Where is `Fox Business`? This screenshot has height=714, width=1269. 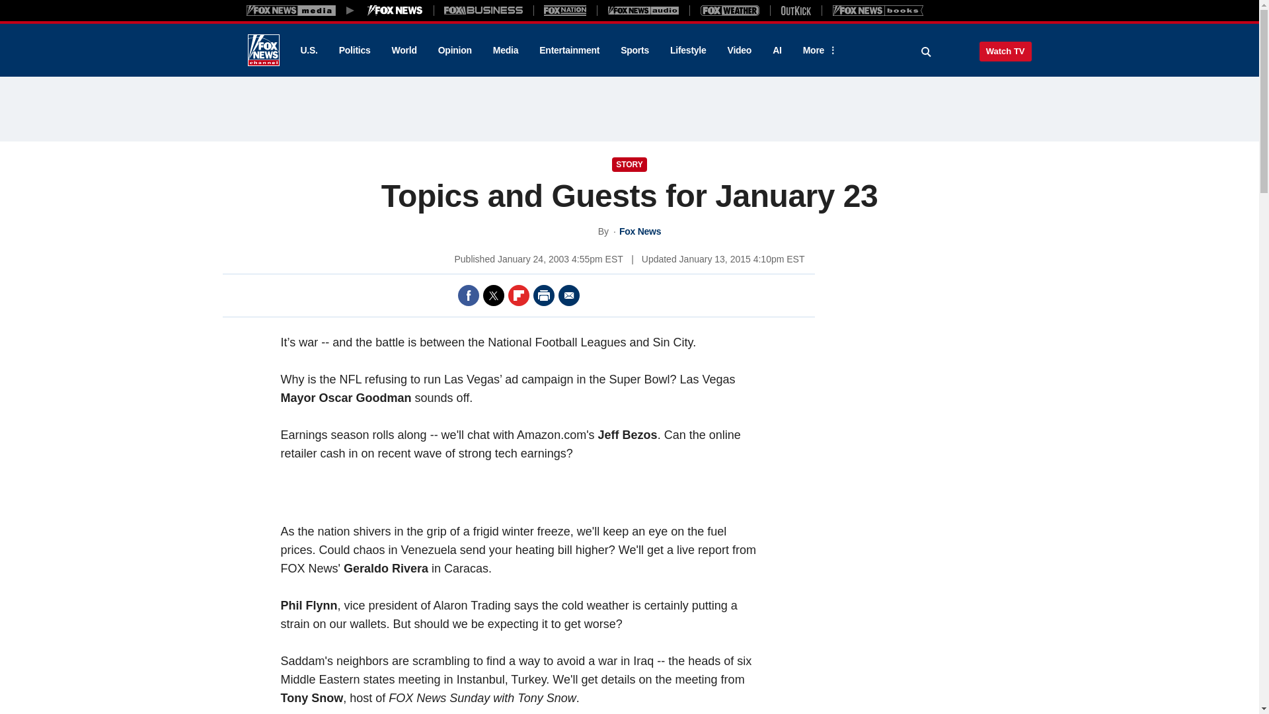 Fox Business is located at coordinates (484, 10).